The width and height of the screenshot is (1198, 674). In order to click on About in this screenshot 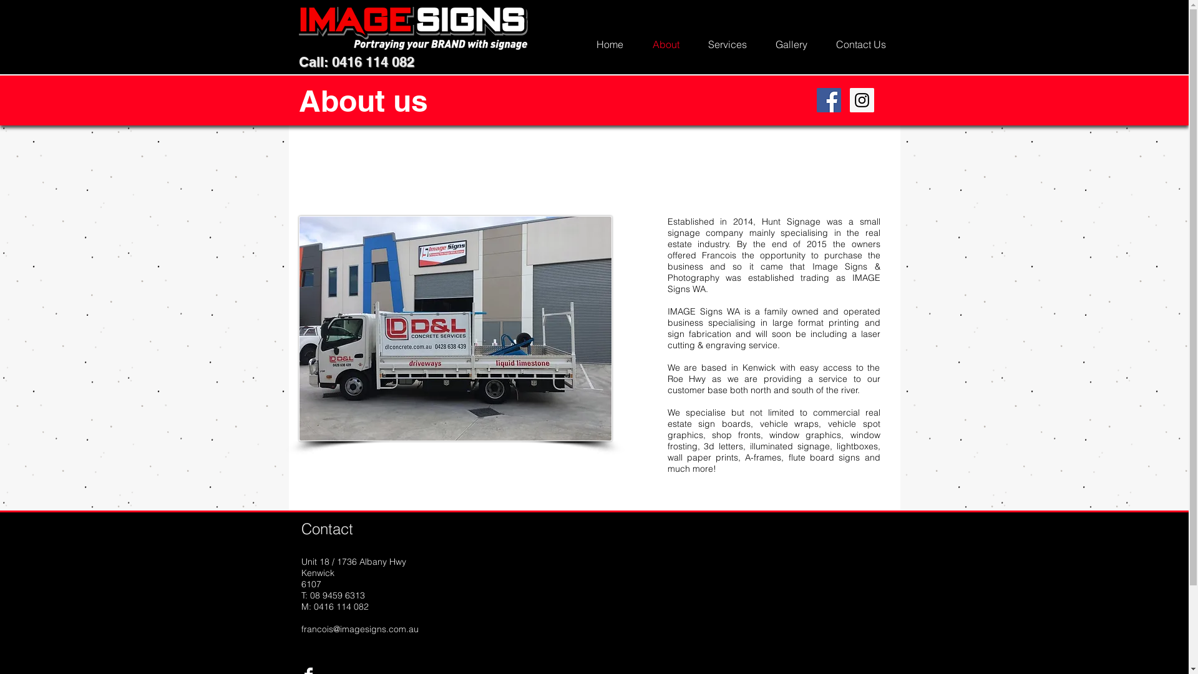, I will do `click(665, 44)`.